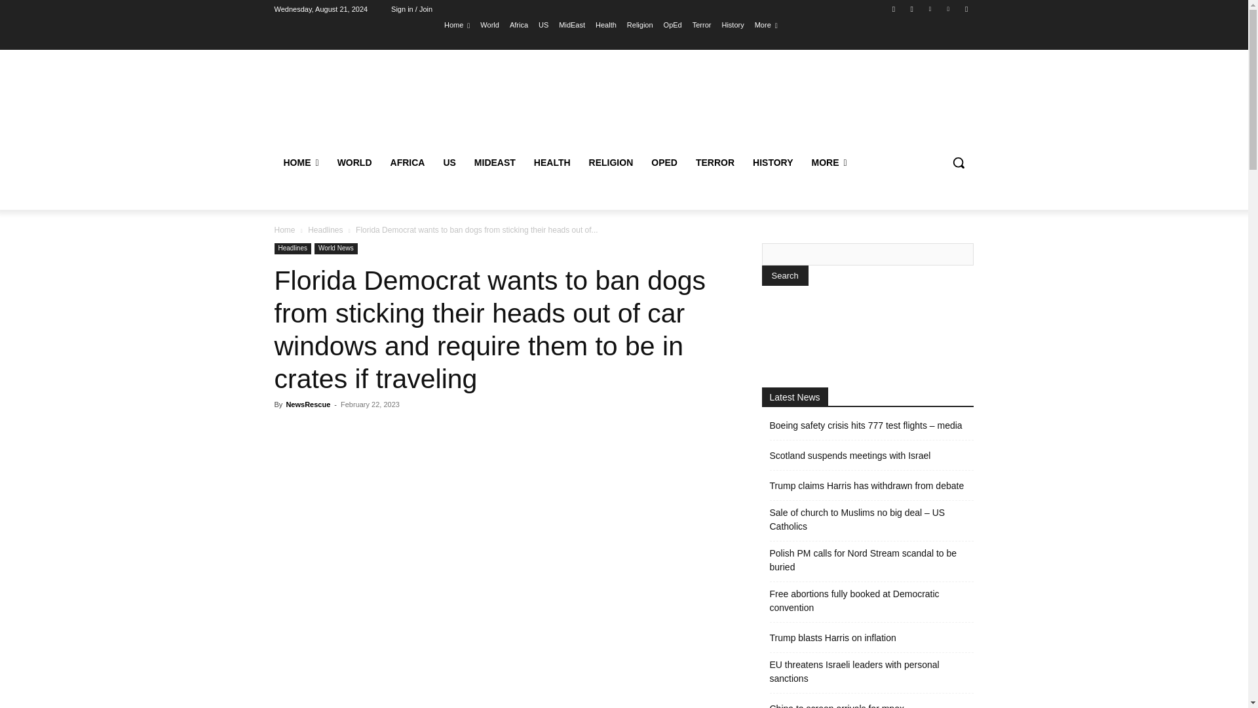  What do you see at coordinates (949, 9) in the screenshot?
I see `Vimeo` at bounding box center [949, 9].